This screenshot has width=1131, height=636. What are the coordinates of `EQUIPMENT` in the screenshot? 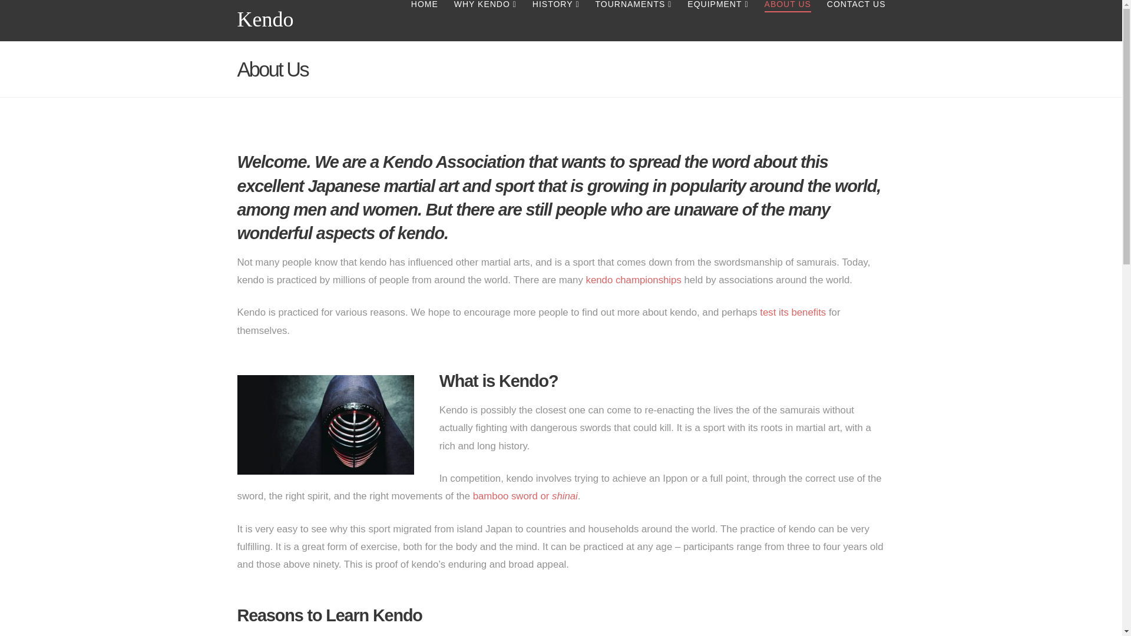 It's located at (717, 21).